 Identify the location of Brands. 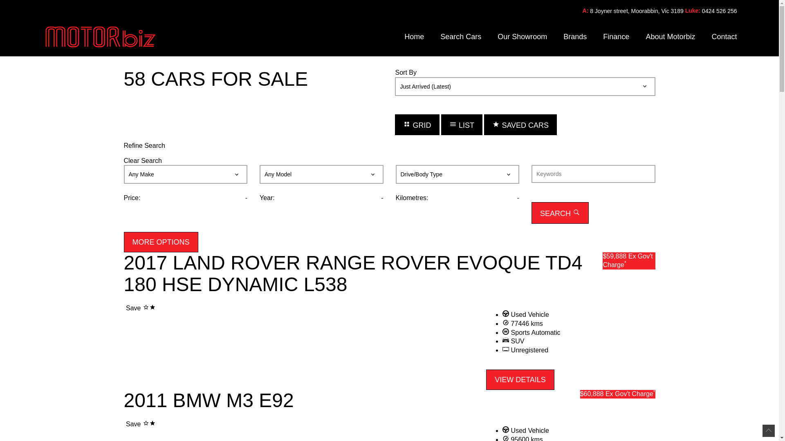
(575, 37).